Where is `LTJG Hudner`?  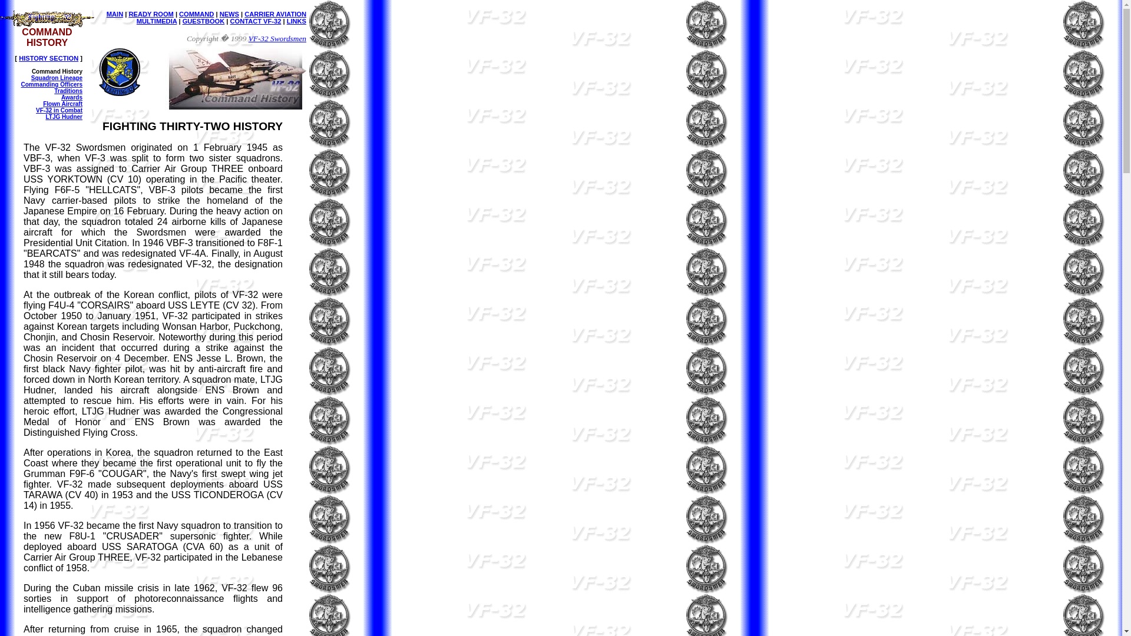 LTJG Hudner is located at coordinates (64, 117).